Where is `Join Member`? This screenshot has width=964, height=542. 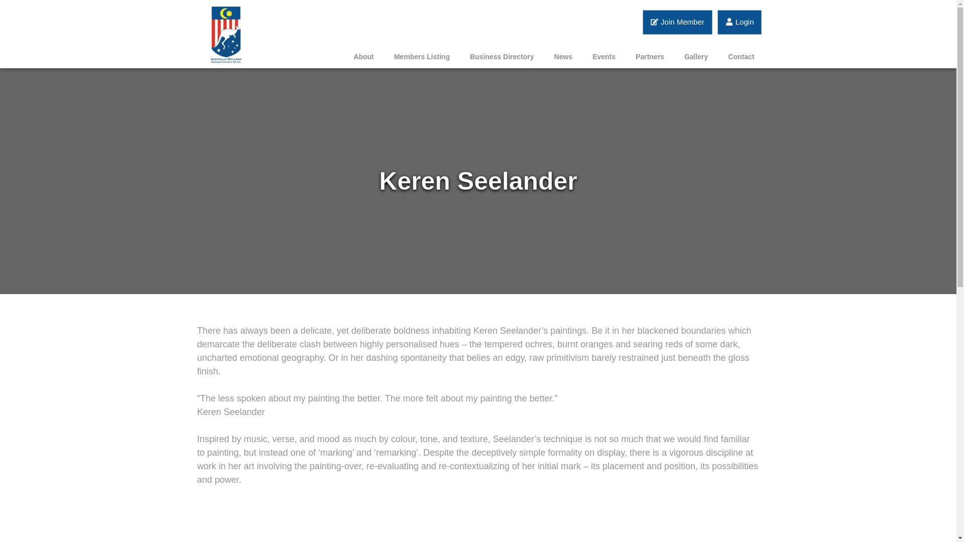 Join Member is located at coordinates (677, 22).